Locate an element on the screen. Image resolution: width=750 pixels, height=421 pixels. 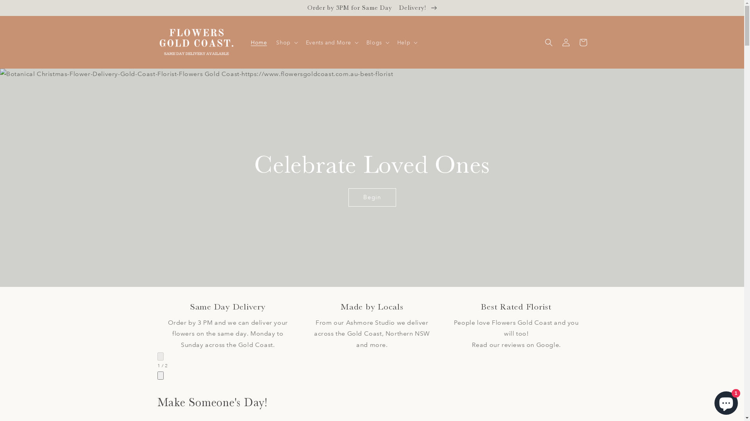
Begin is located at coordinates (372, 197).